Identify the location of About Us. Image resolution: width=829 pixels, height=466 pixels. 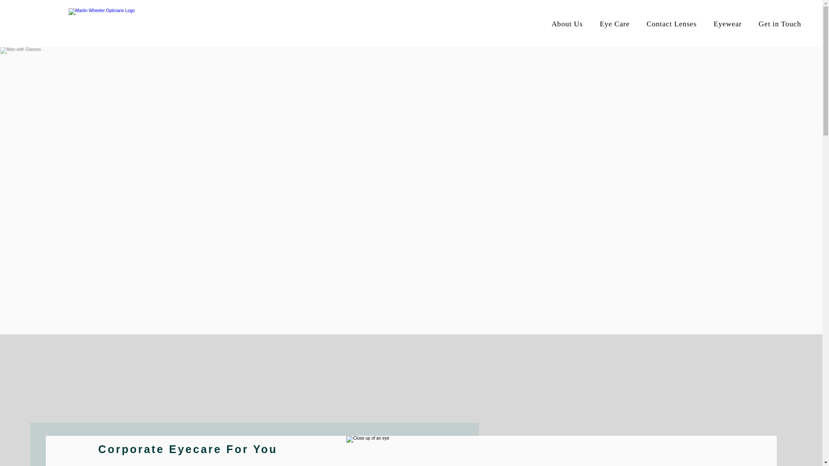
(567, 24).